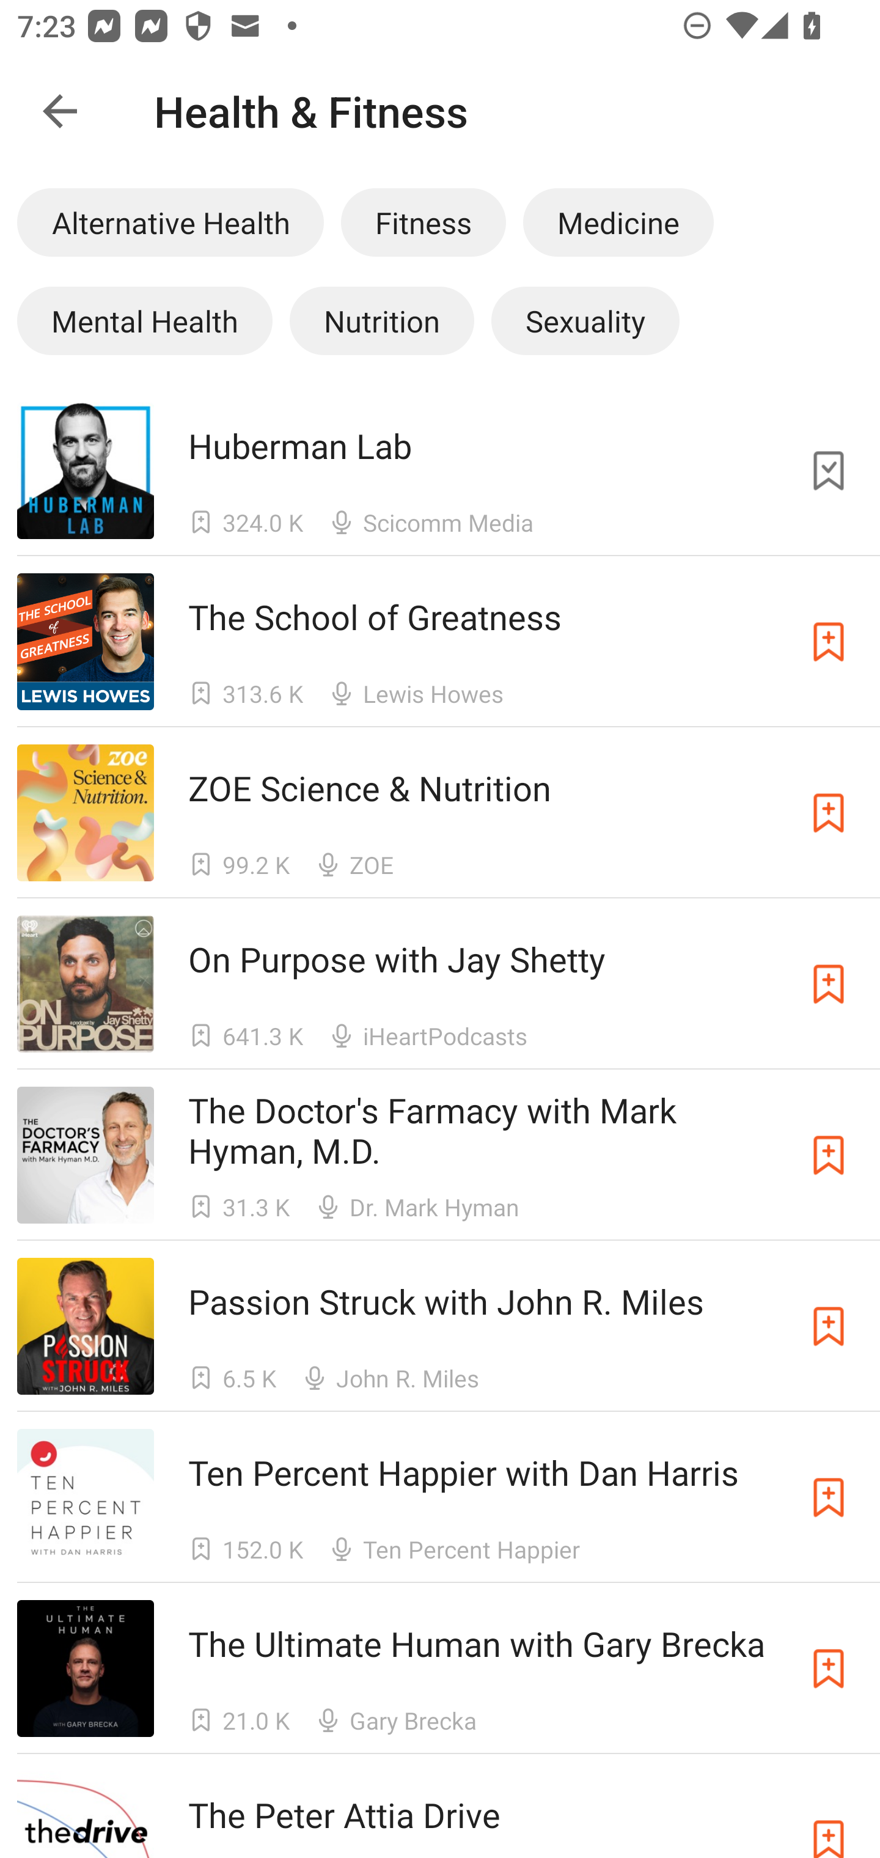 Image resolution: width=880 pixels, height=1858 pixels. I want to click on Mental Health, so click(144, 320).